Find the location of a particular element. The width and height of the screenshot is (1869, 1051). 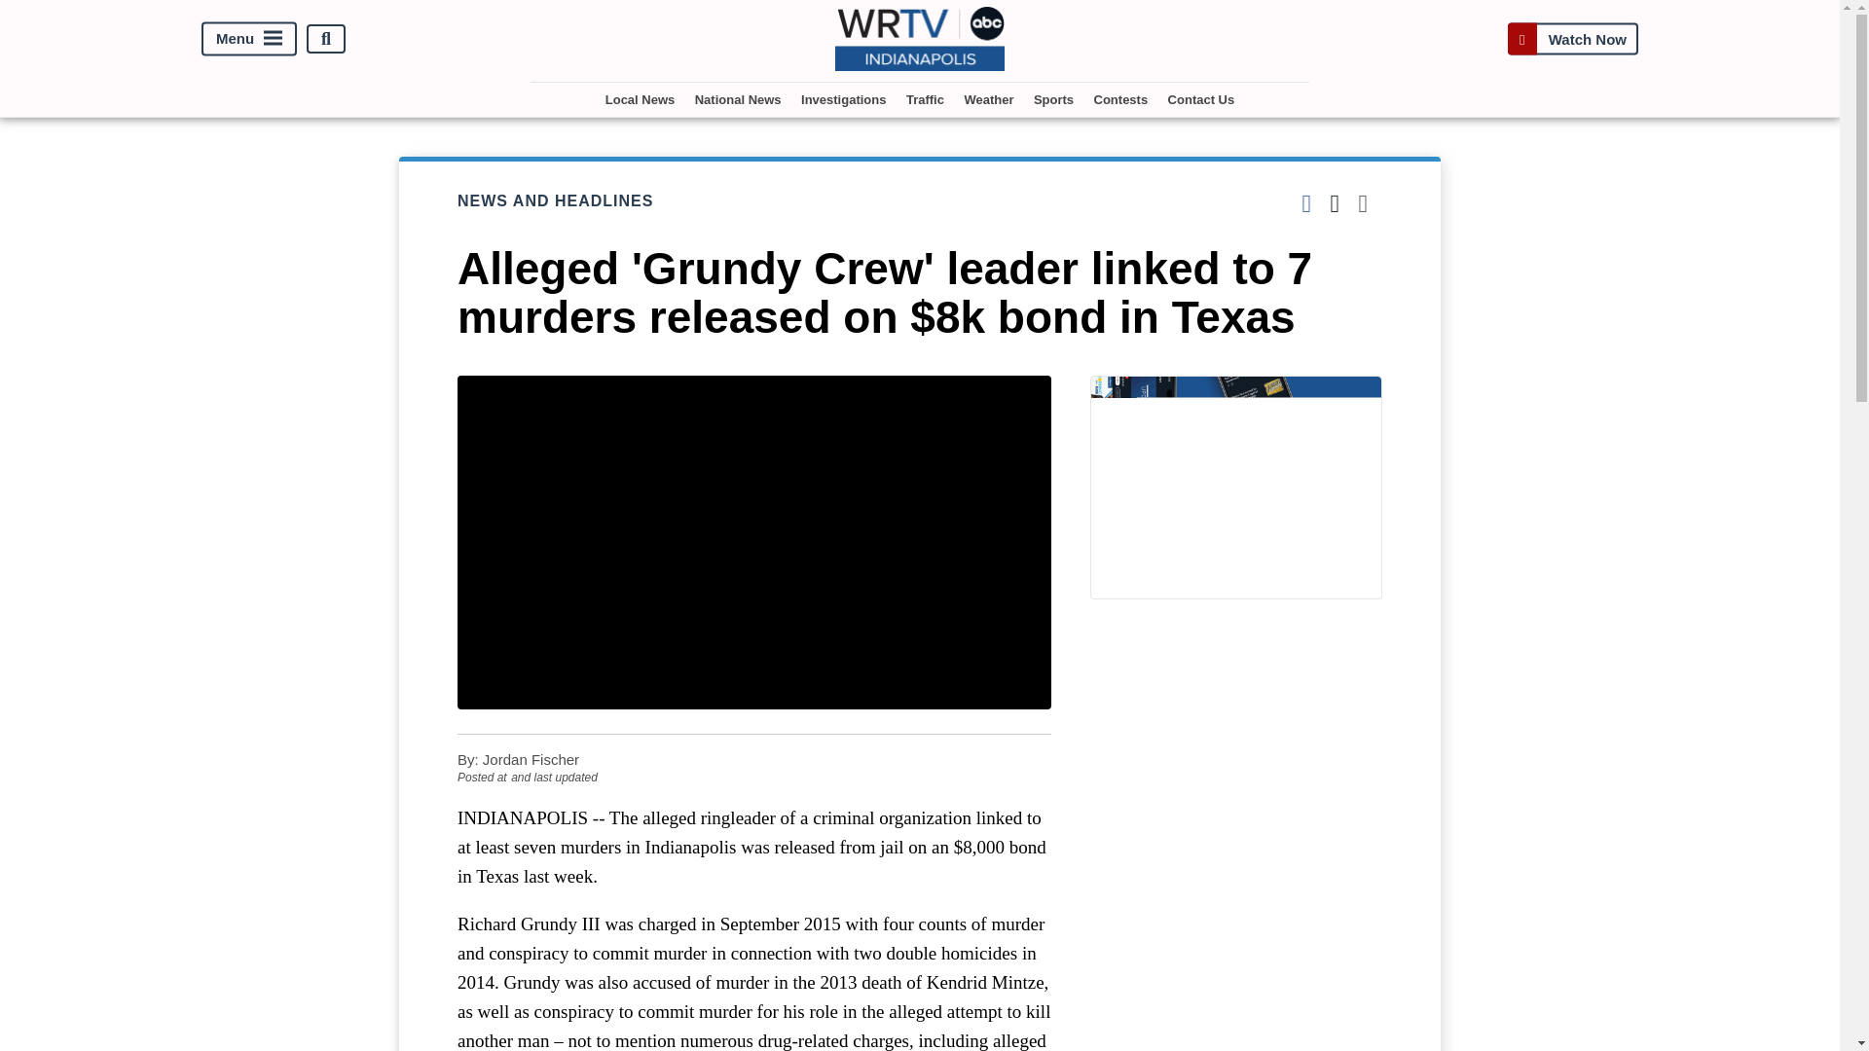

Menu is located at coordinates (249, 39).